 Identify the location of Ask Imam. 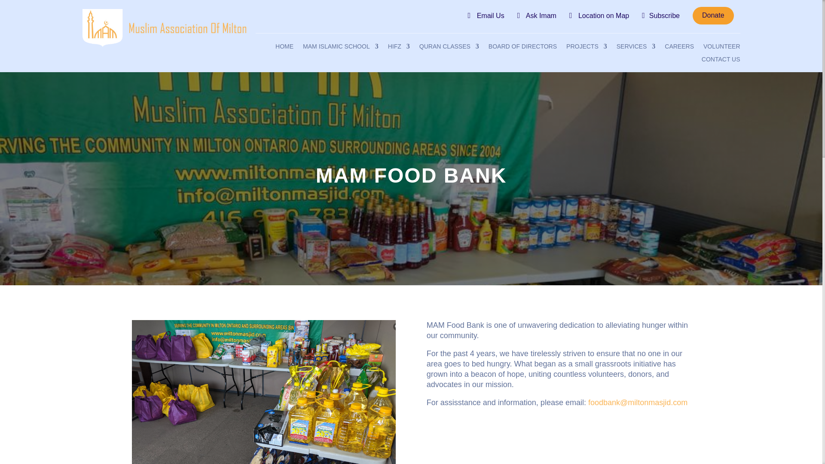
(536, 15).